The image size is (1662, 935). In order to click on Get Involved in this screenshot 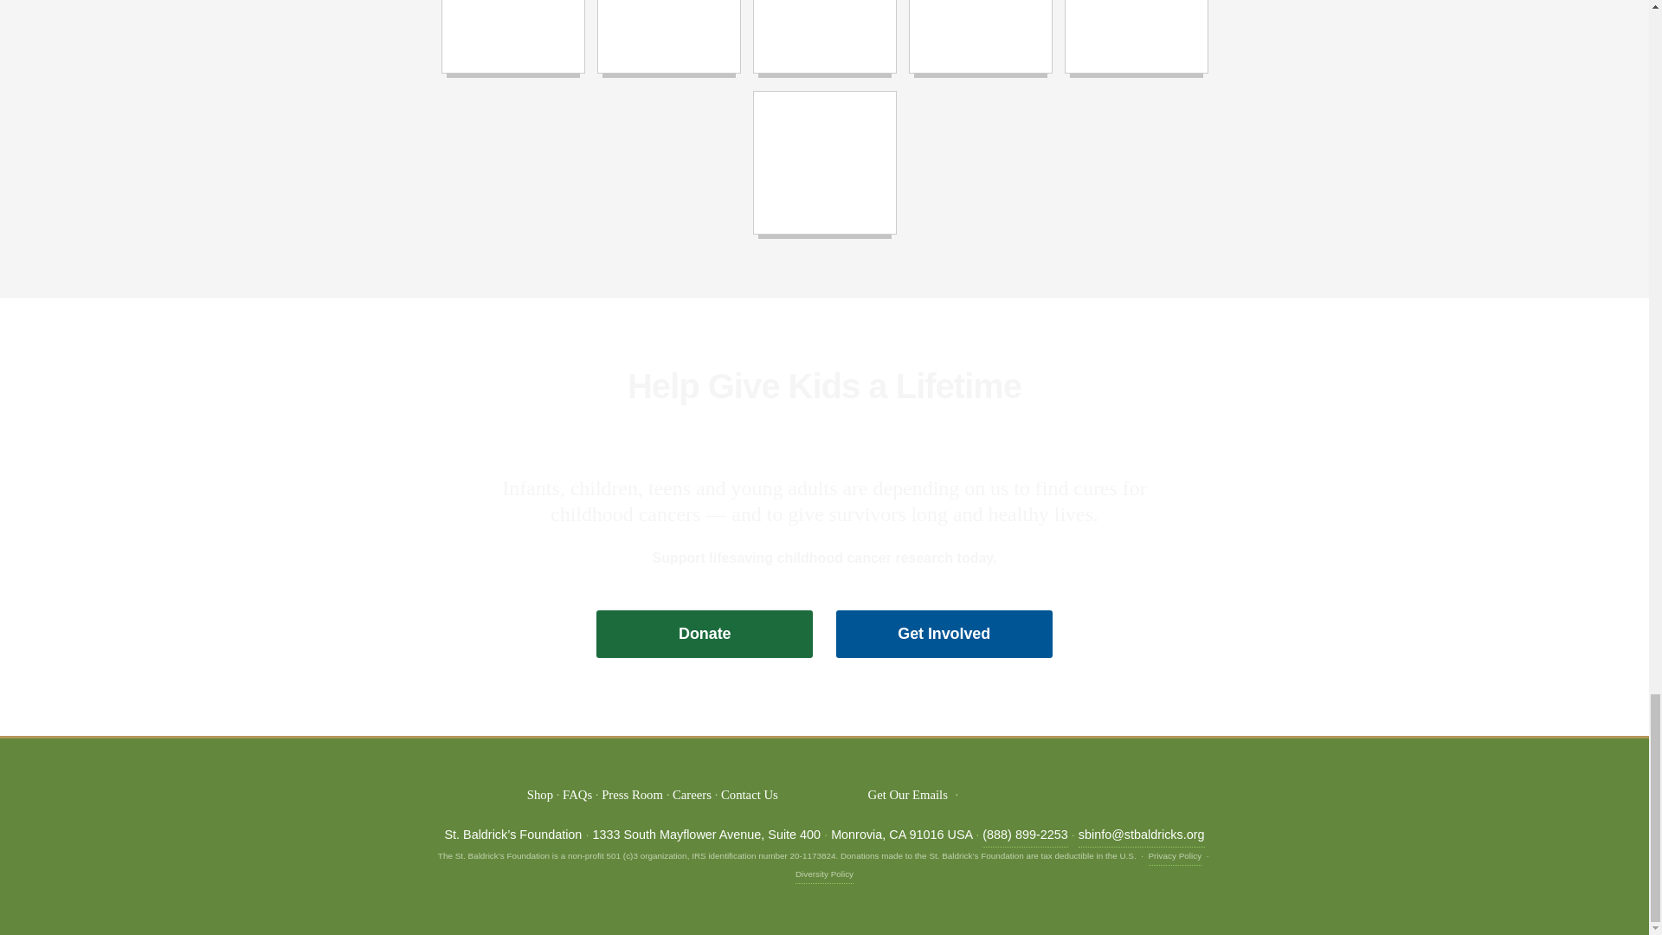, I will do `click(944, 634)`.